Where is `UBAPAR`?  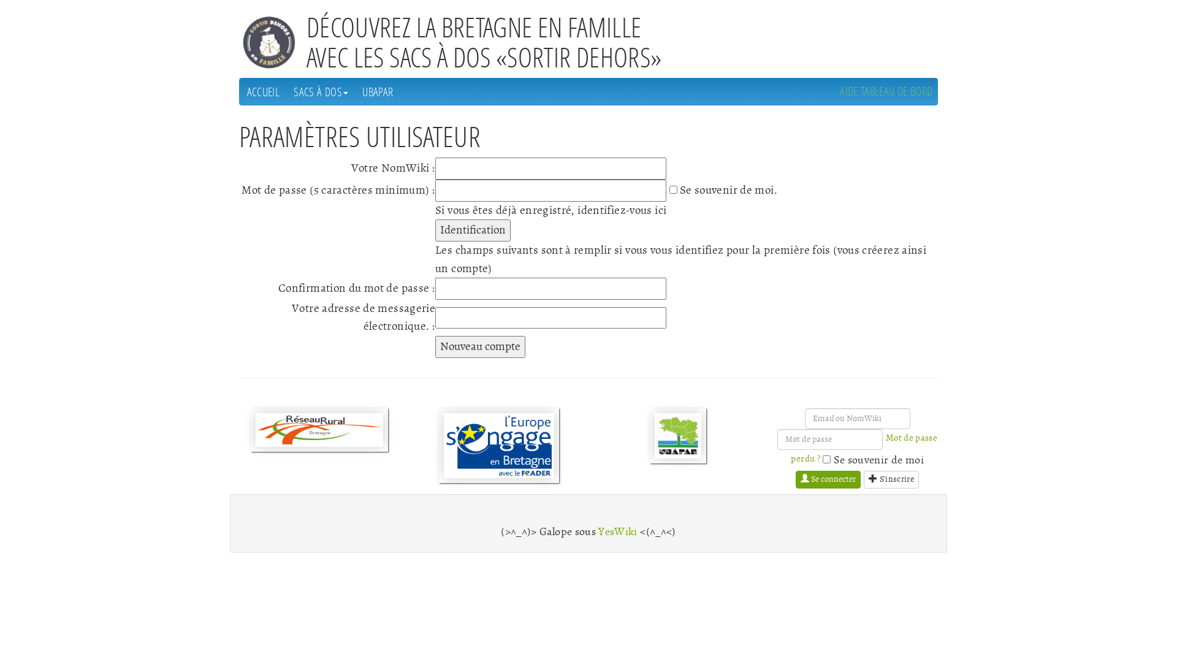 UBAPAR is located at coordinates (378, 92).